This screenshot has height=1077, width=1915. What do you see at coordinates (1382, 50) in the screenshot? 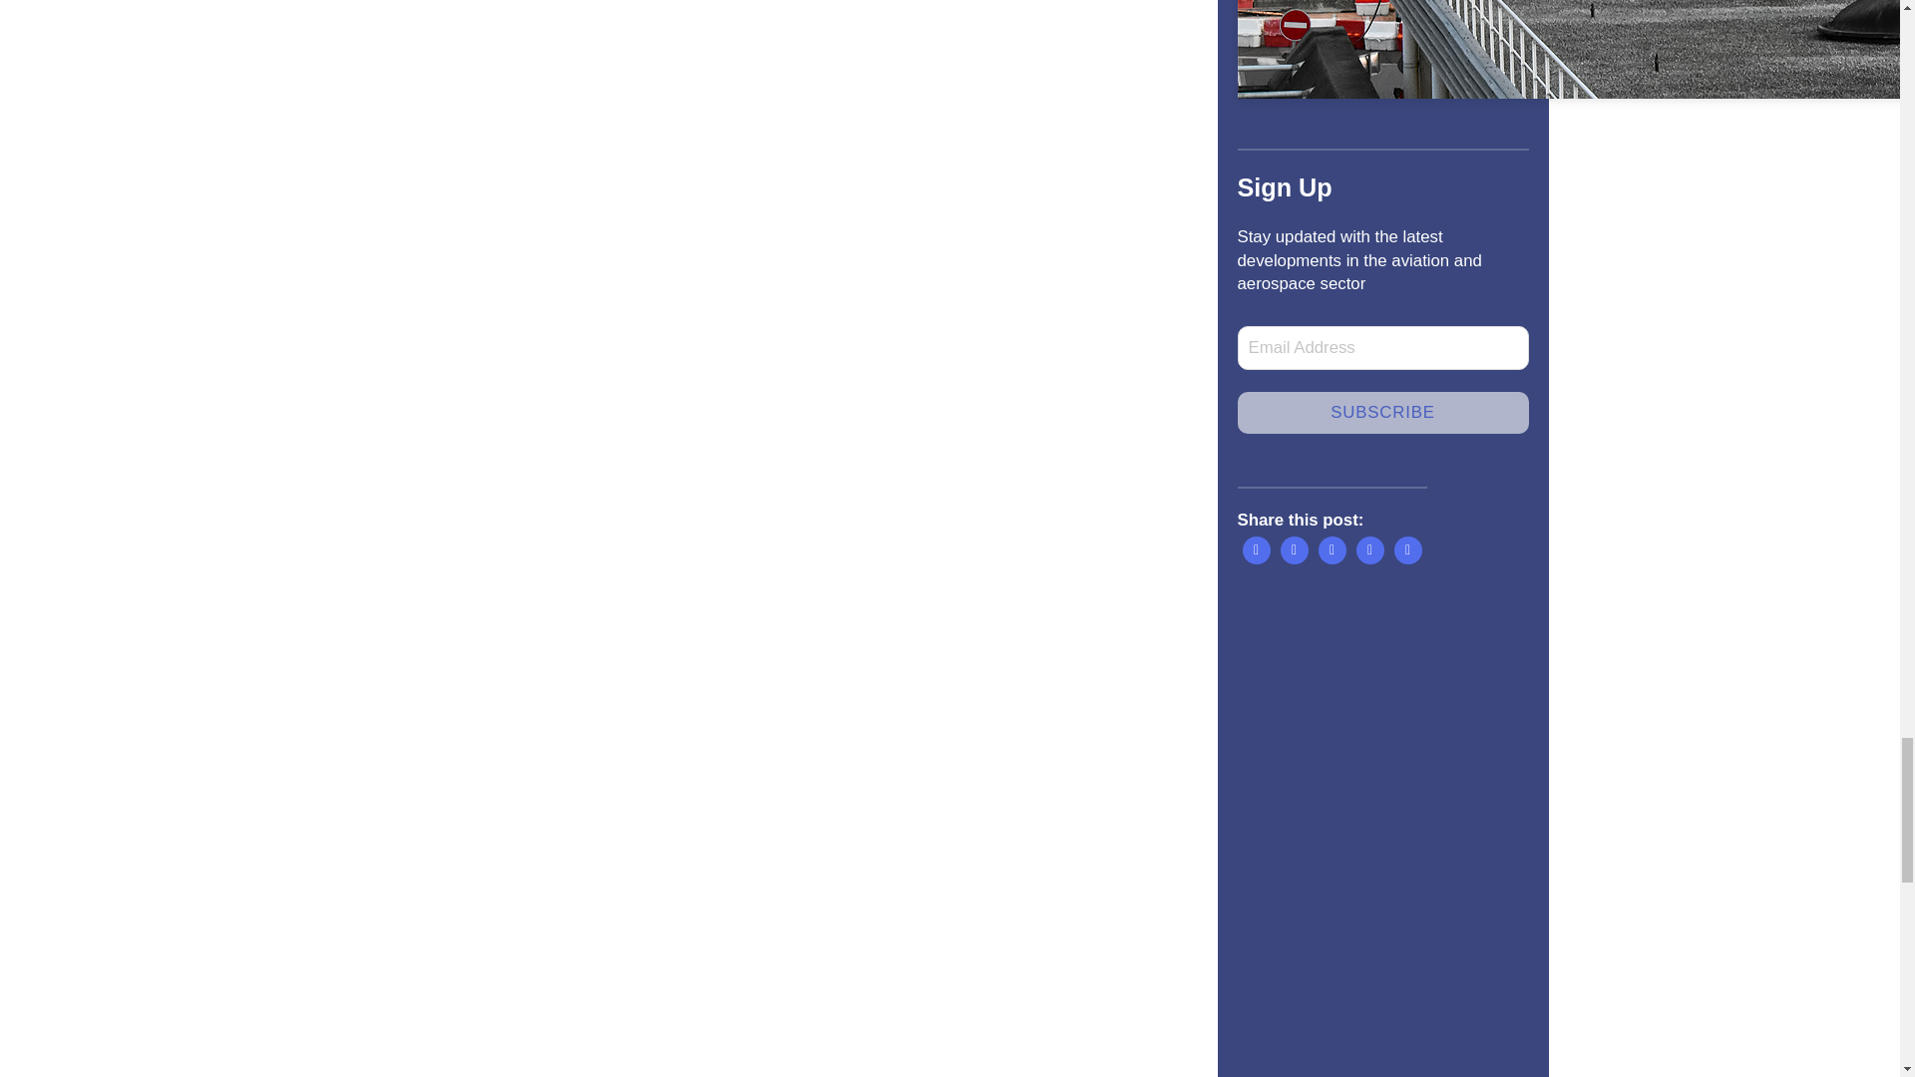
I see `SUBSCRIBE` at bounding box center [1382, 50].